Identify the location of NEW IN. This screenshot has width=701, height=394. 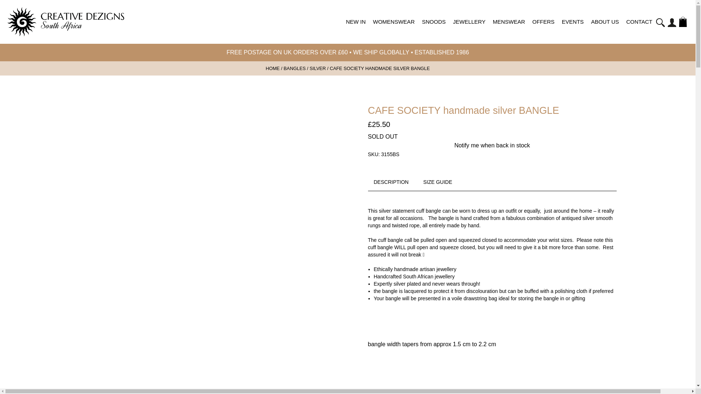
(356, 29).